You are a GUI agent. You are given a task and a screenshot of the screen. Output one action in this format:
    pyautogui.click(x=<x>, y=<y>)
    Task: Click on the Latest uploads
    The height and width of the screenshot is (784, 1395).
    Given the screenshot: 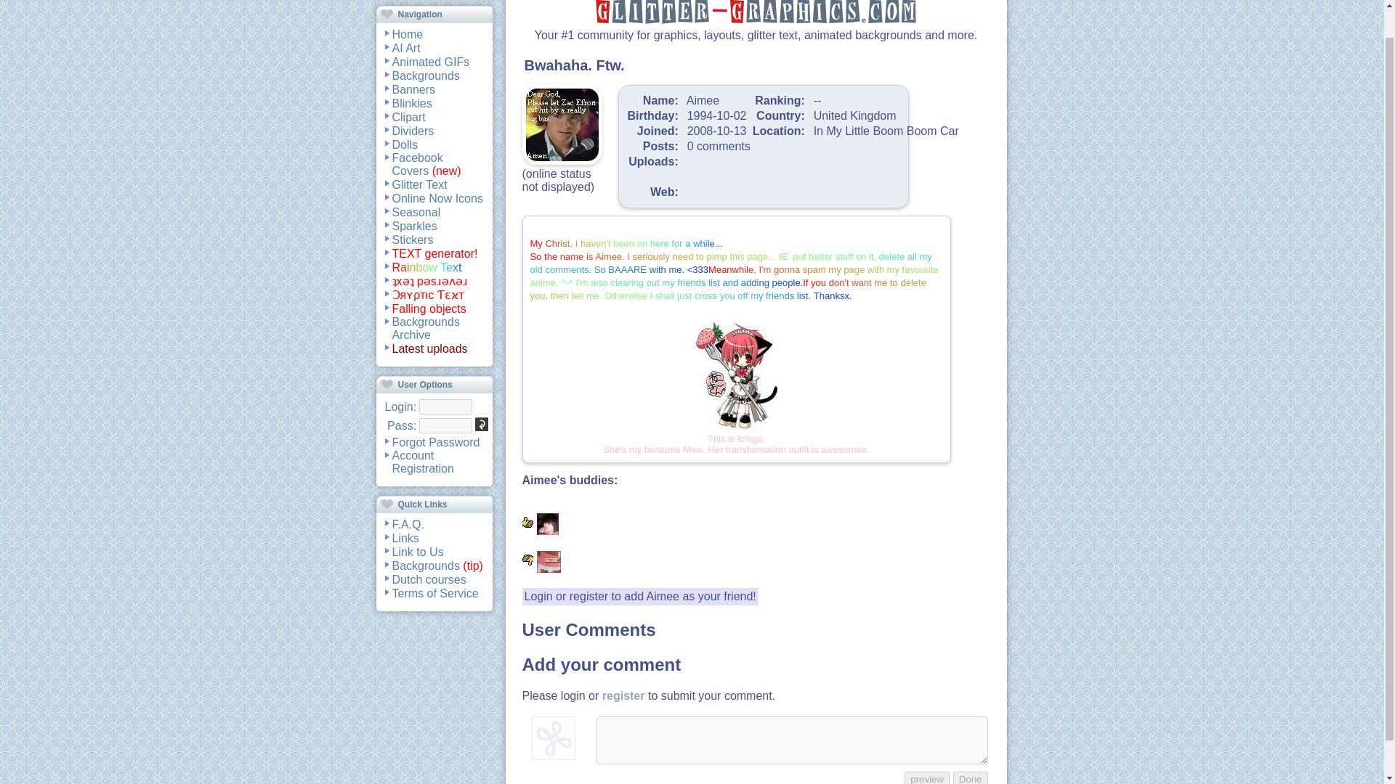 What is the action you would take?
    pyautogui.click(x=429, y=348)
    